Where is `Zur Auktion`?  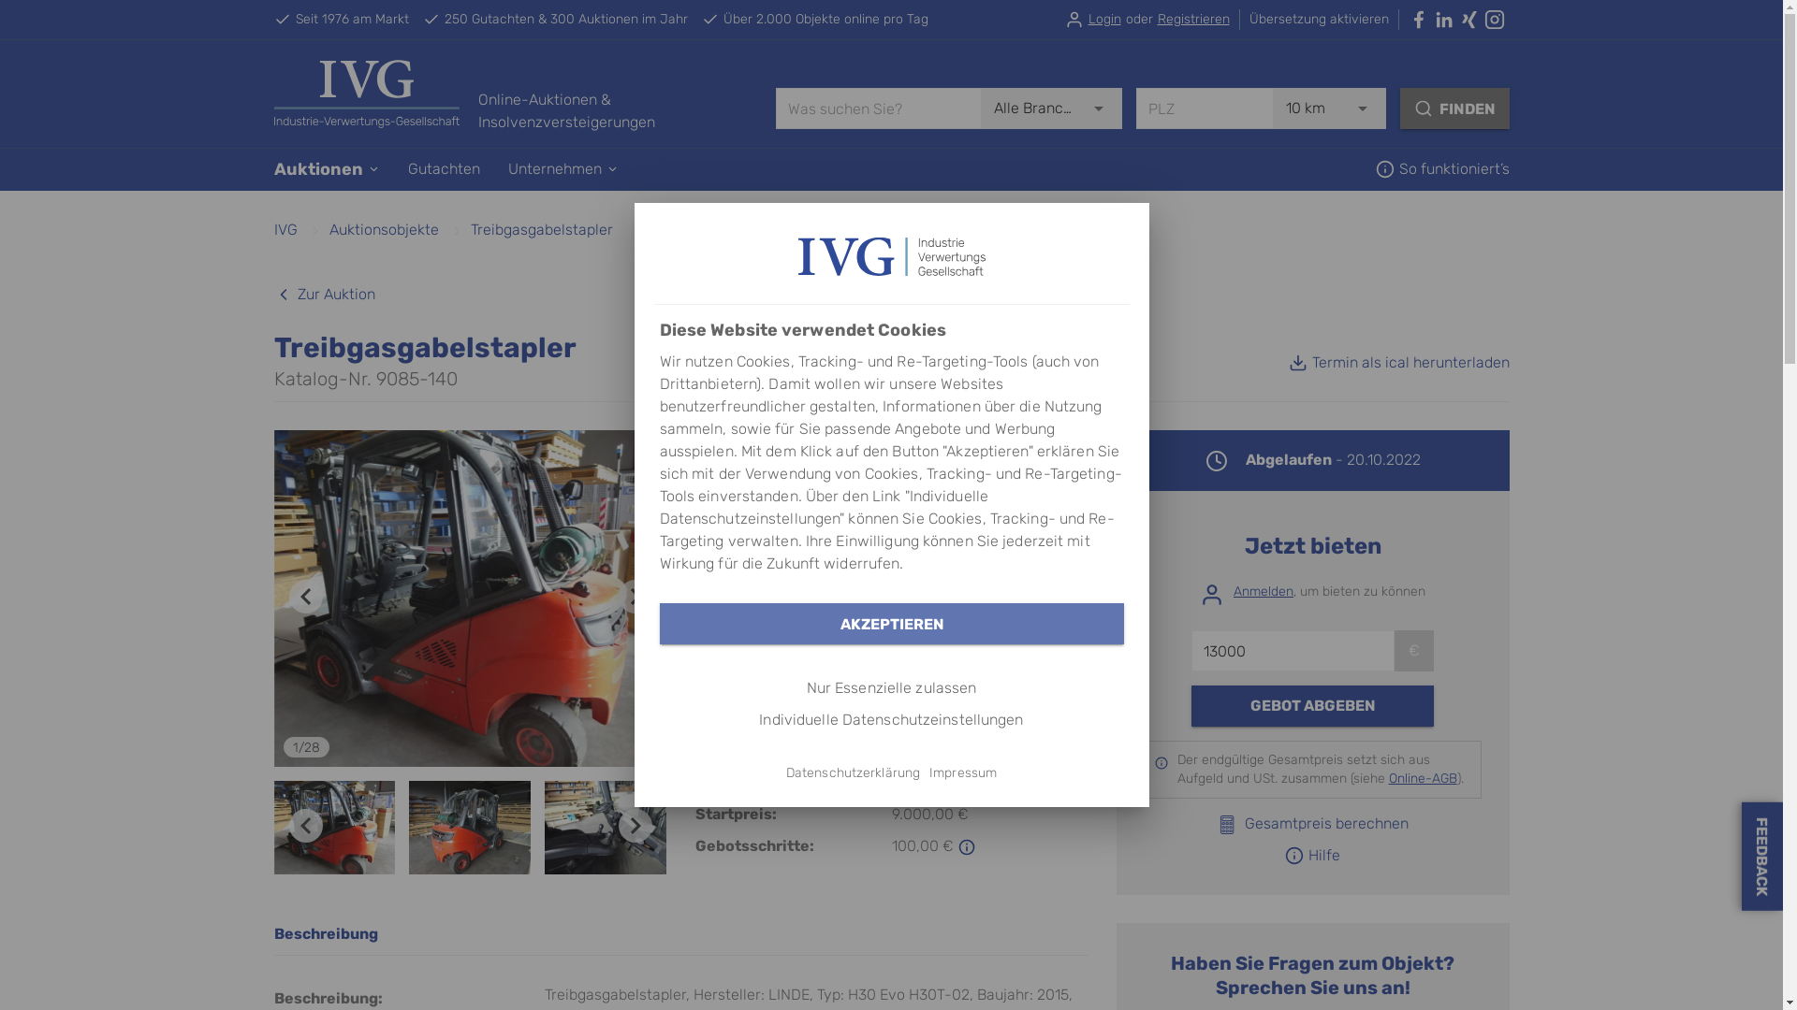
Zur Auktion is located at coordinates (324, 295).